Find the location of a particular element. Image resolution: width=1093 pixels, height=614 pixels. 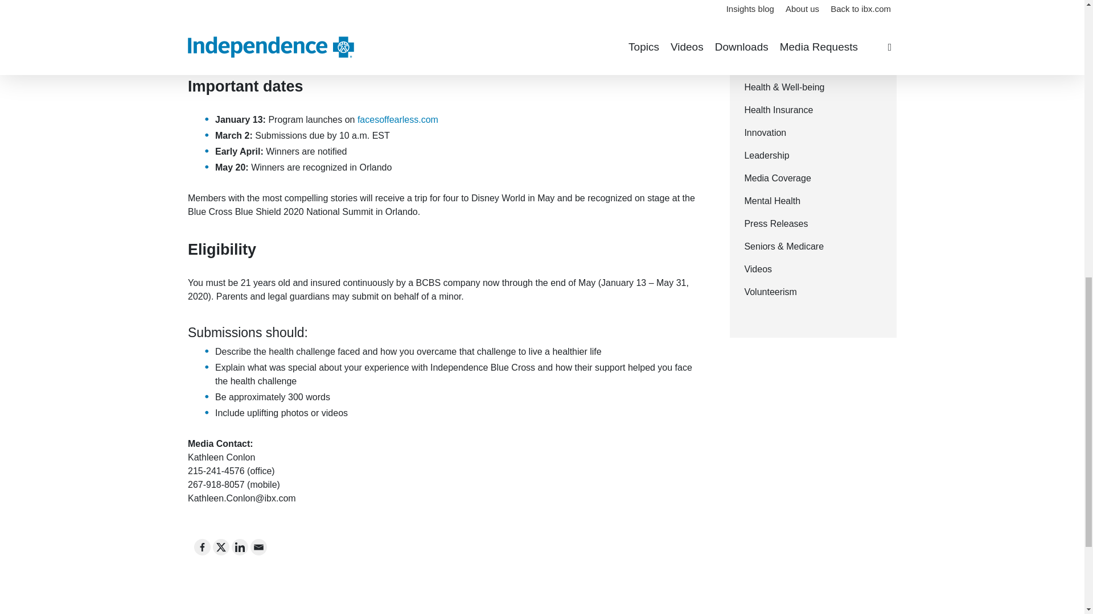

Linkedin is located at coordinates (240, 547).